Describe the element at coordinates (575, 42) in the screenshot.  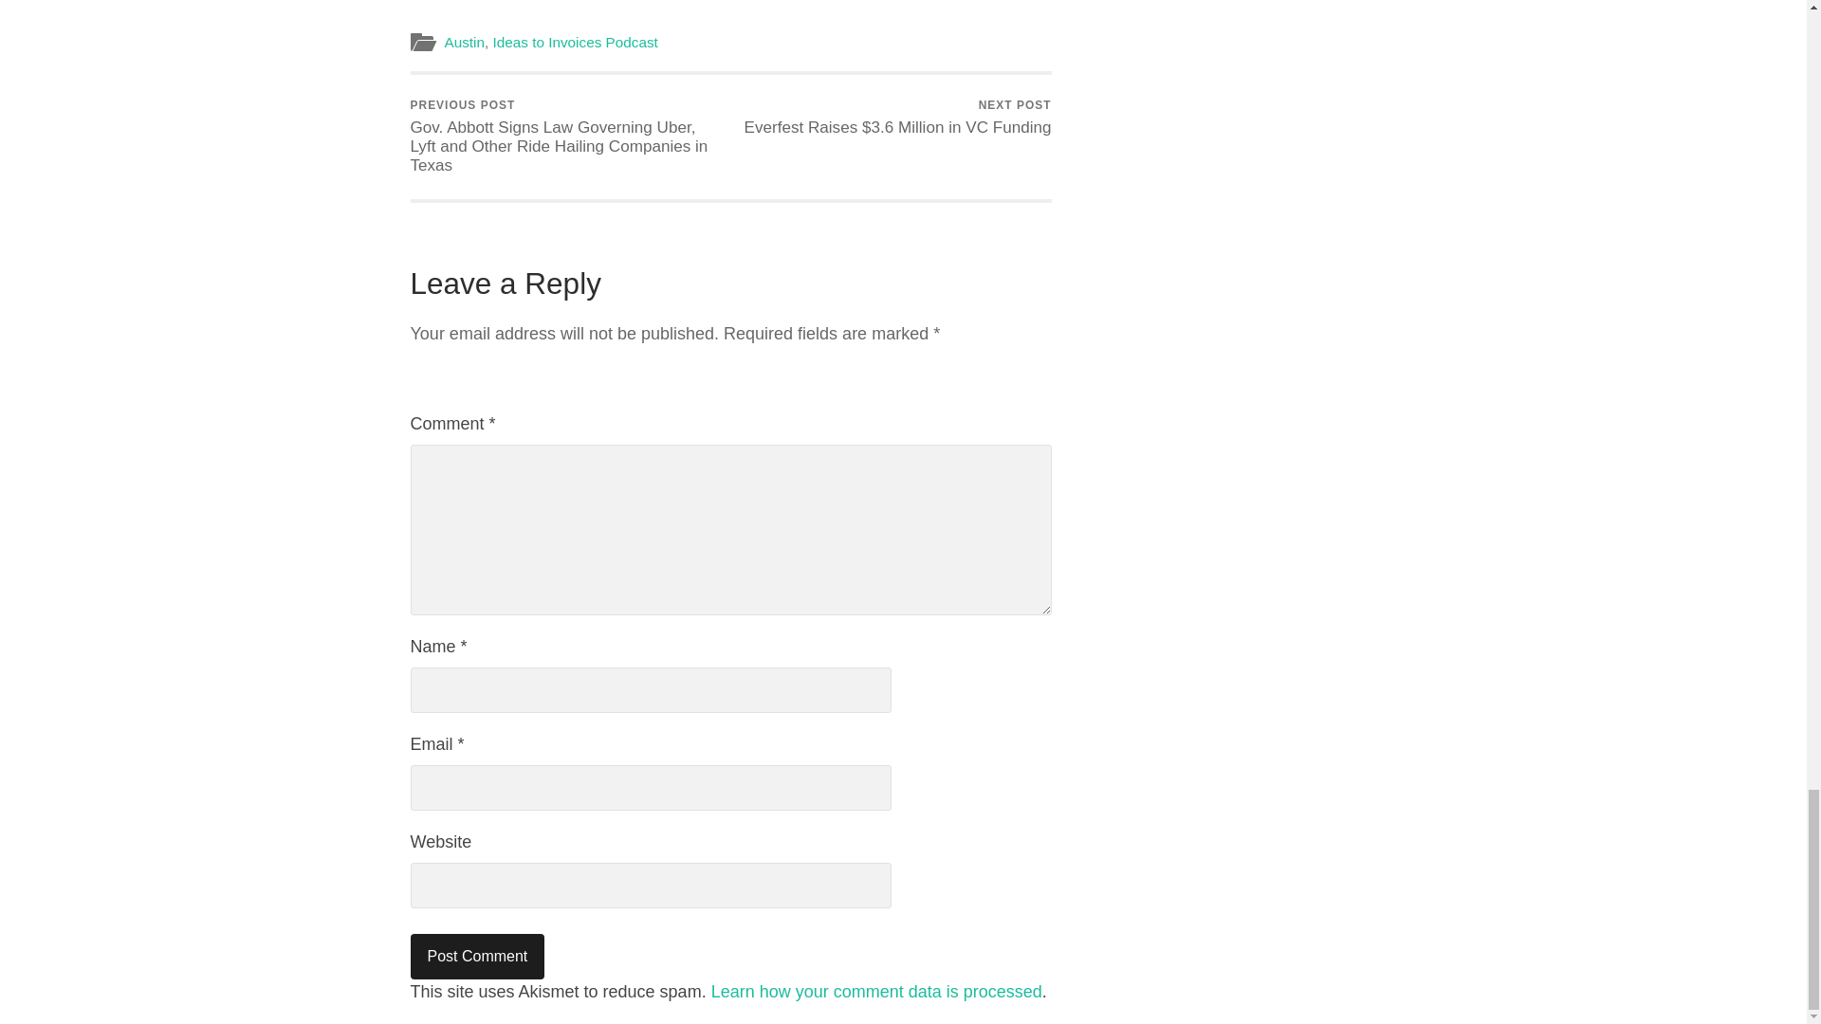
I see `Ideas to Invoices Podcast` at that location.